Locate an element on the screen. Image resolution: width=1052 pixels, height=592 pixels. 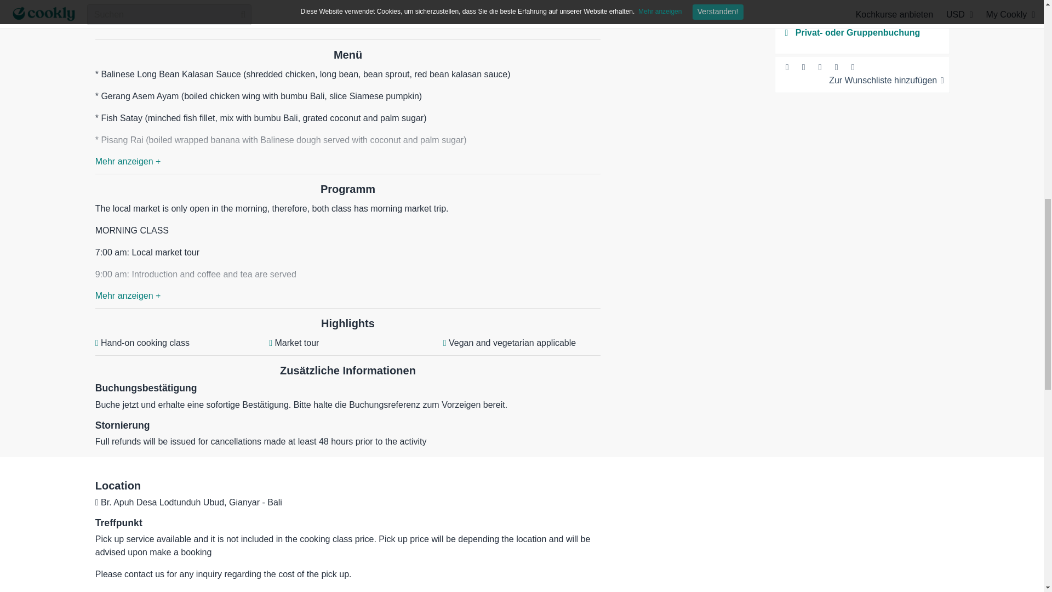
Monday is located at coordinates (479, 158).